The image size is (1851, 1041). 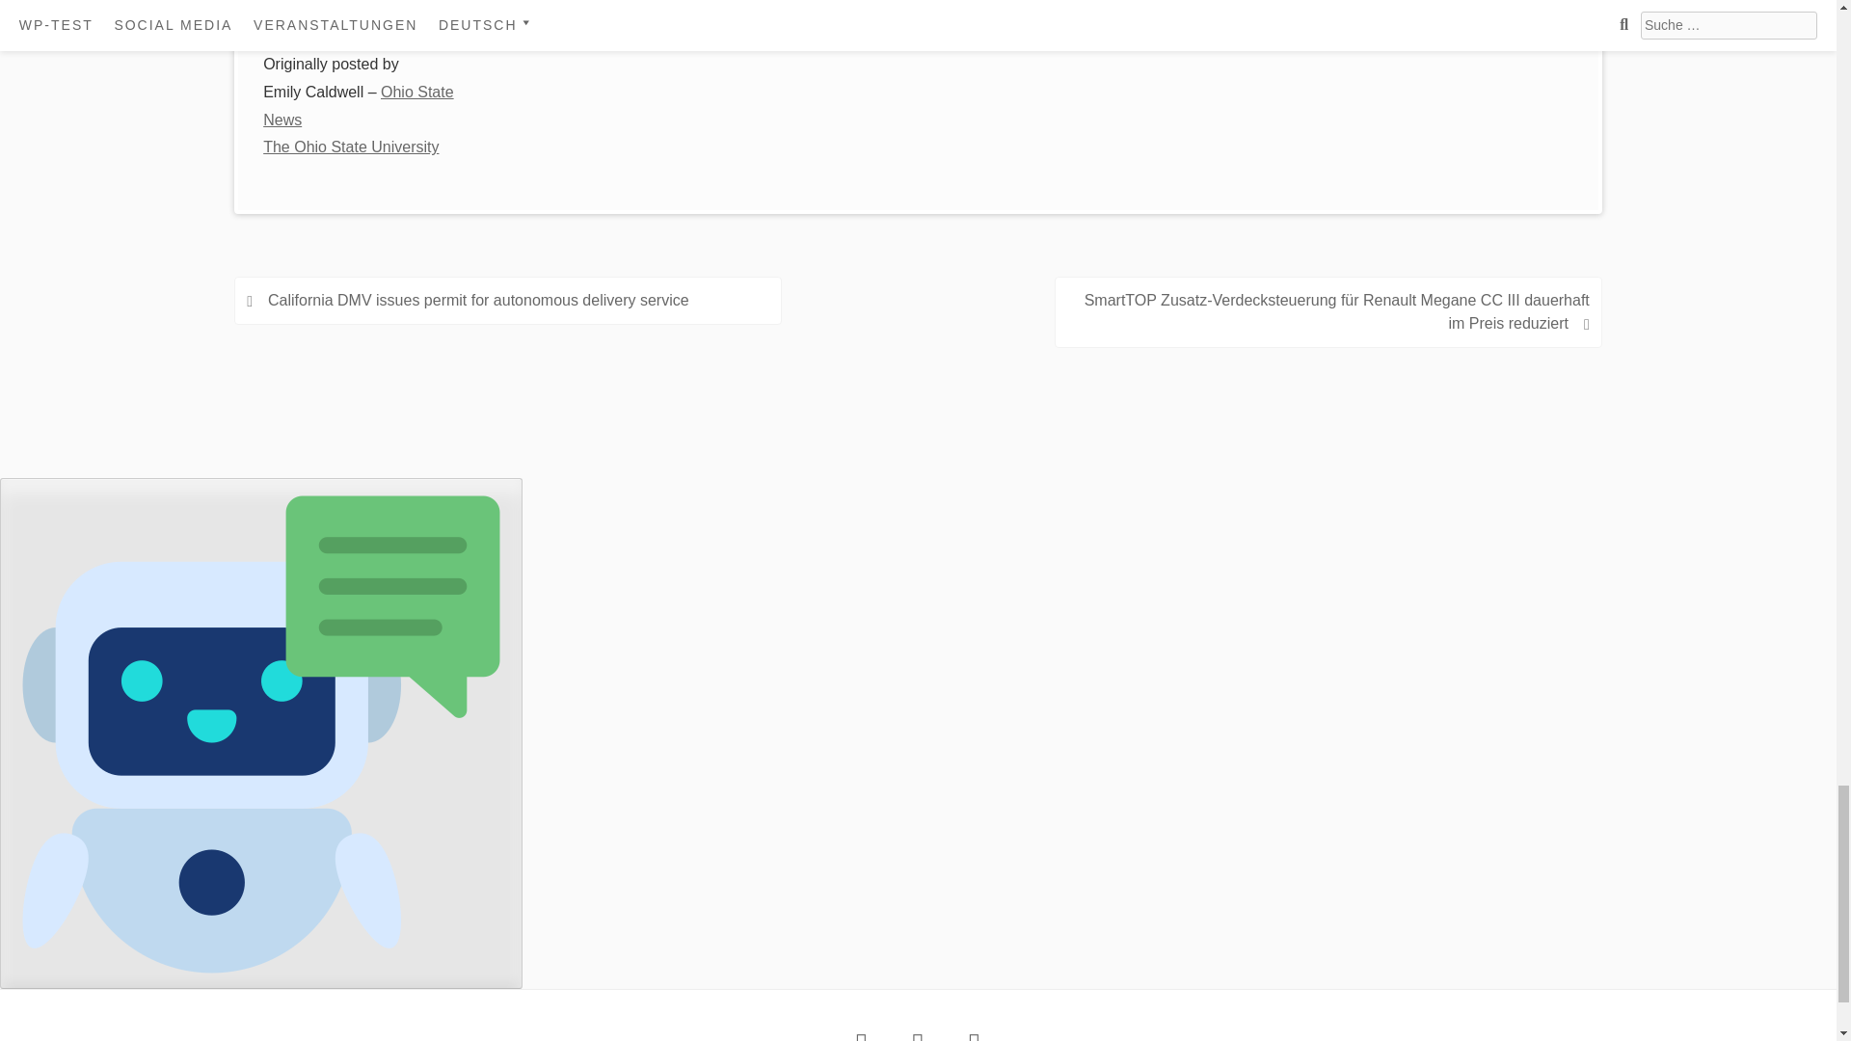 What do you see at coordinates (478, 300) in the screenshot?
I see `California DMV issues permit for autonomous delivery service` at bounding box center [478, 300].